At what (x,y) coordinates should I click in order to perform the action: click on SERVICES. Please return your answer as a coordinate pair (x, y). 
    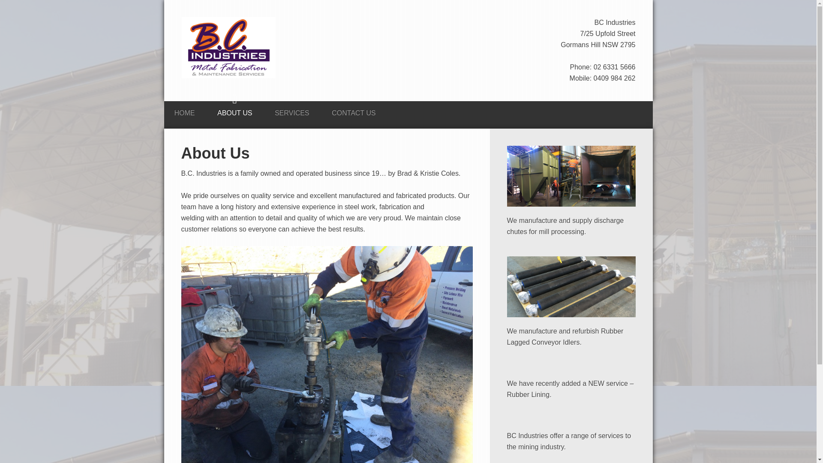
    Looking at the image, I should click on (292, 111).